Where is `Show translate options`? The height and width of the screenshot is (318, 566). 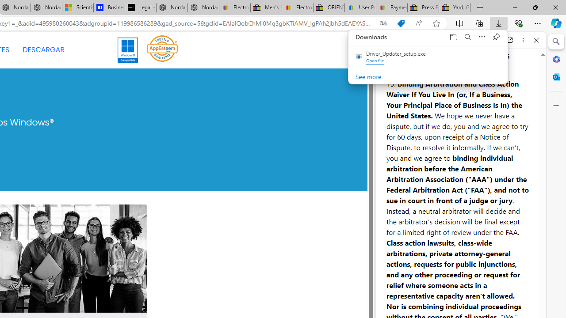
Show translate options is located at coordinates (383, 23).